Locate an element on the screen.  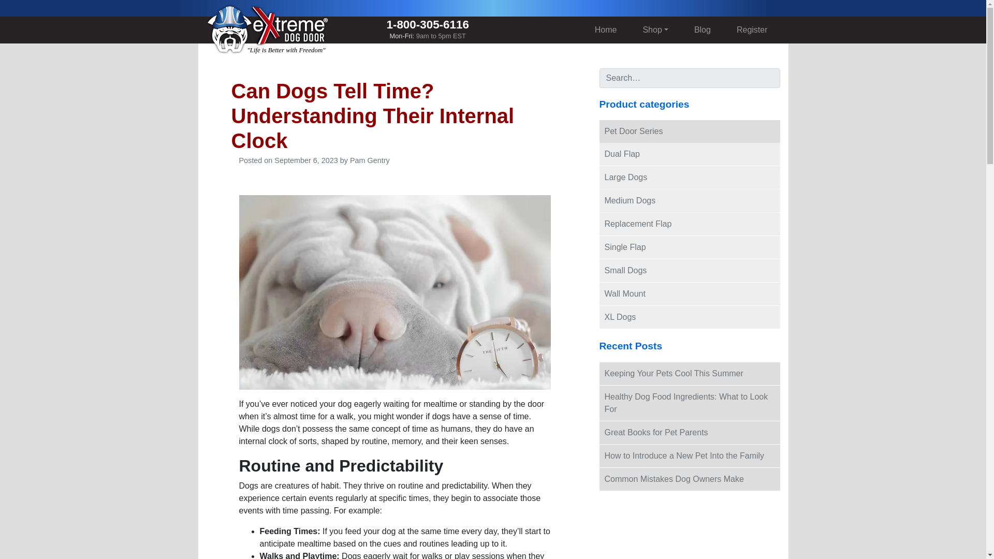
XL Dogs is located at coordinates (427, 31).